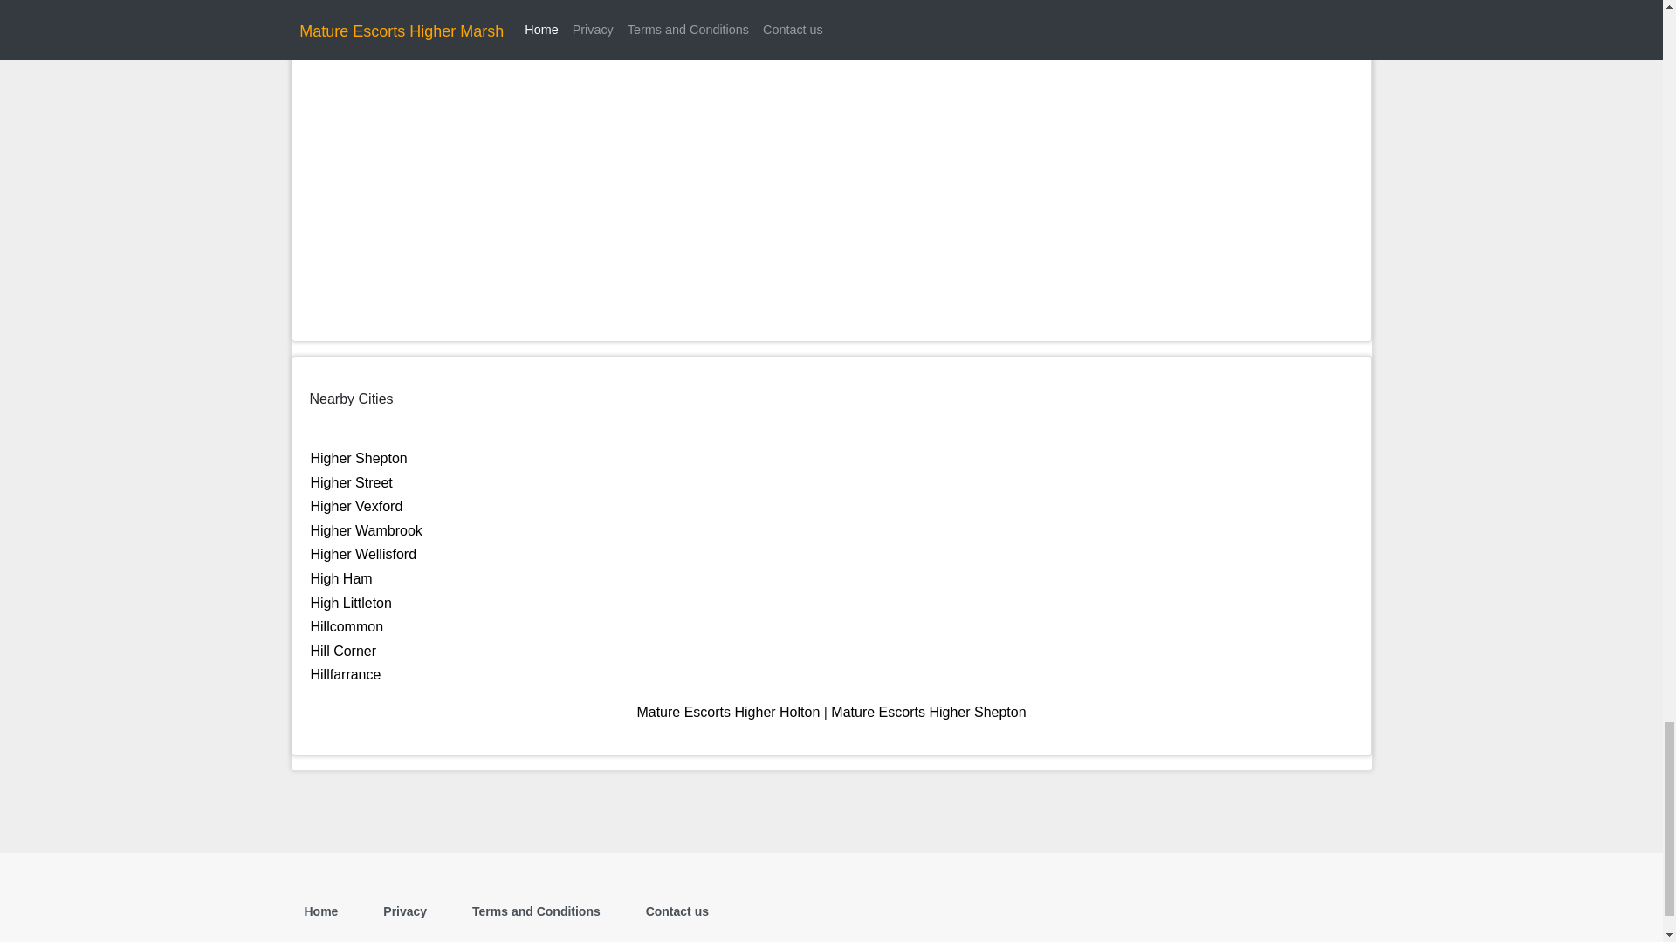 The image size is (1676, 942). I want to click on Hillfarrance, so click(346, 673).